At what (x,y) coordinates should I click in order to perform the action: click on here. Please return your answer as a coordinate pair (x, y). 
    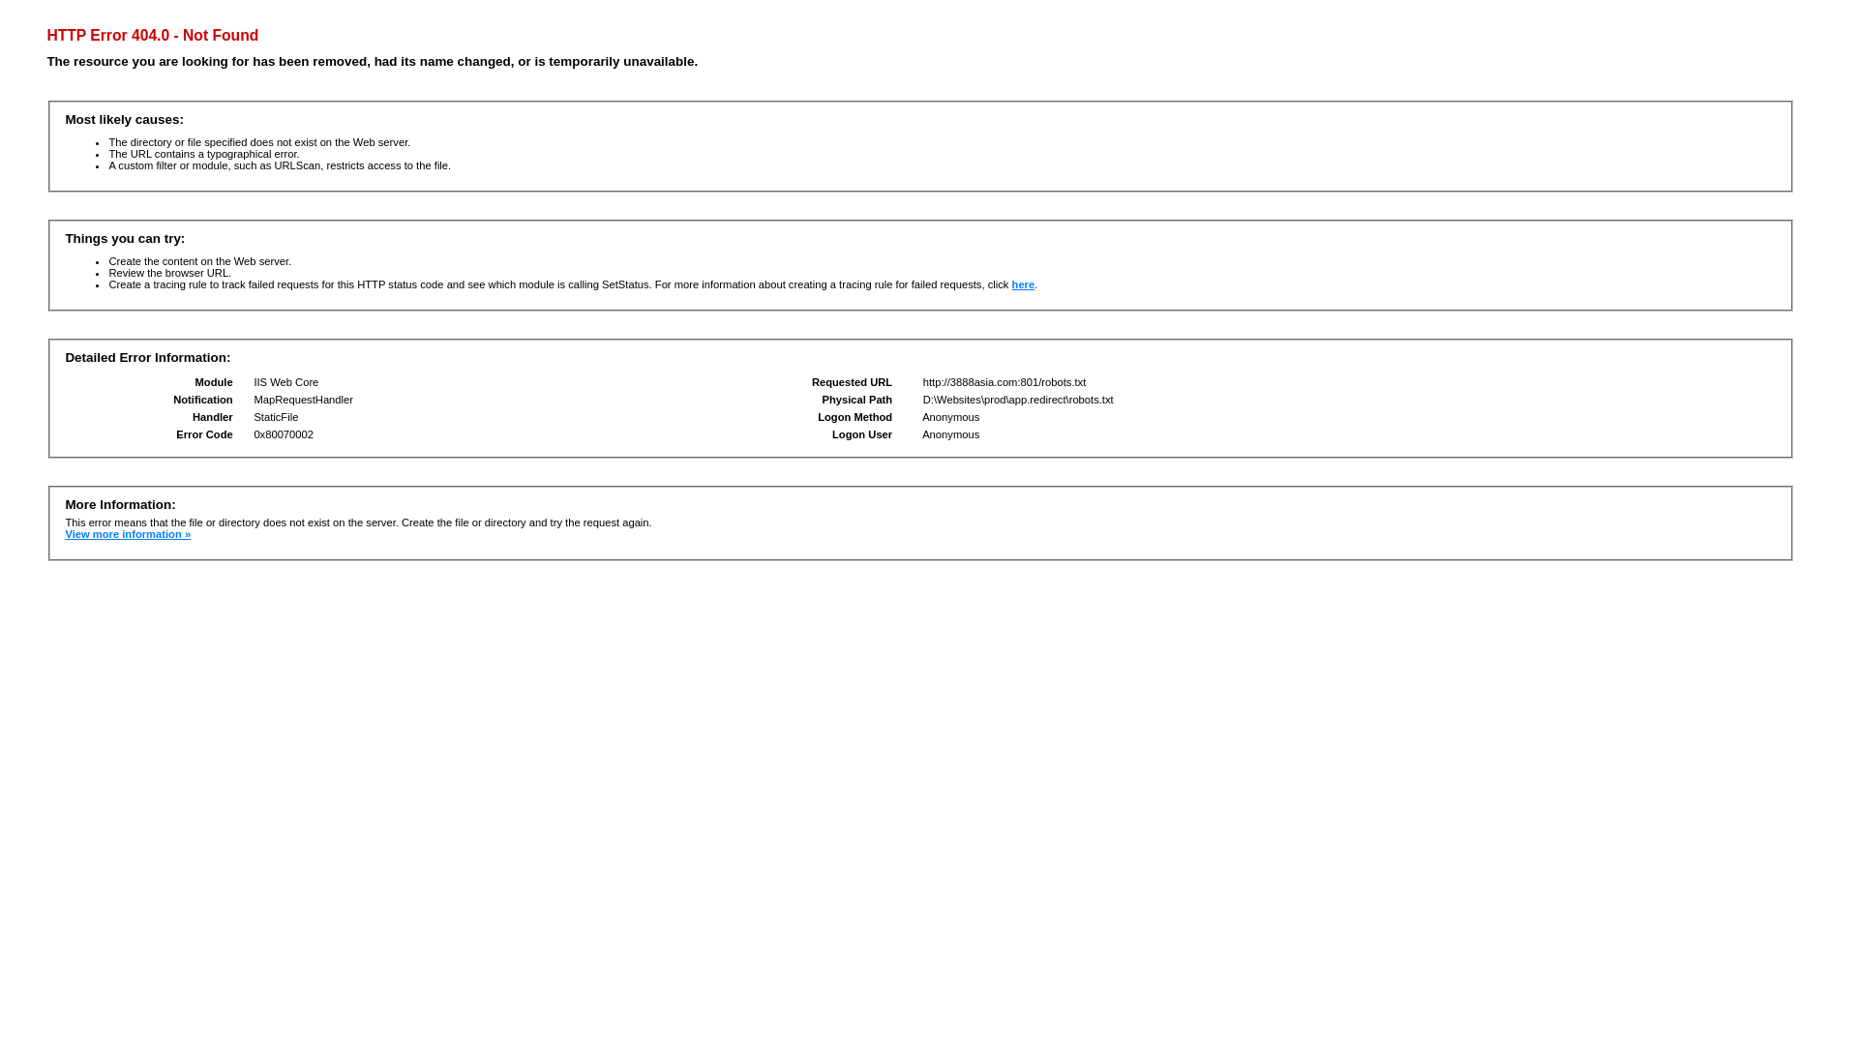
    Looking at the image, I should click on (1024, 284).